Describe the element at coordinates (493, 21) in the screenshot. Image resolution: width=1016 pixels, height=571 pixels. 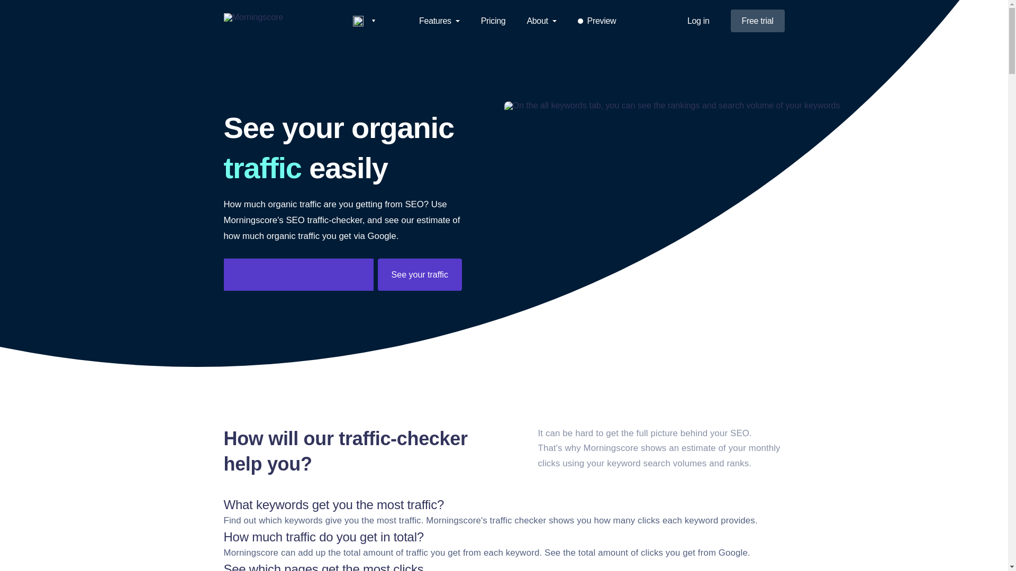
I see `Pricing` at that location.